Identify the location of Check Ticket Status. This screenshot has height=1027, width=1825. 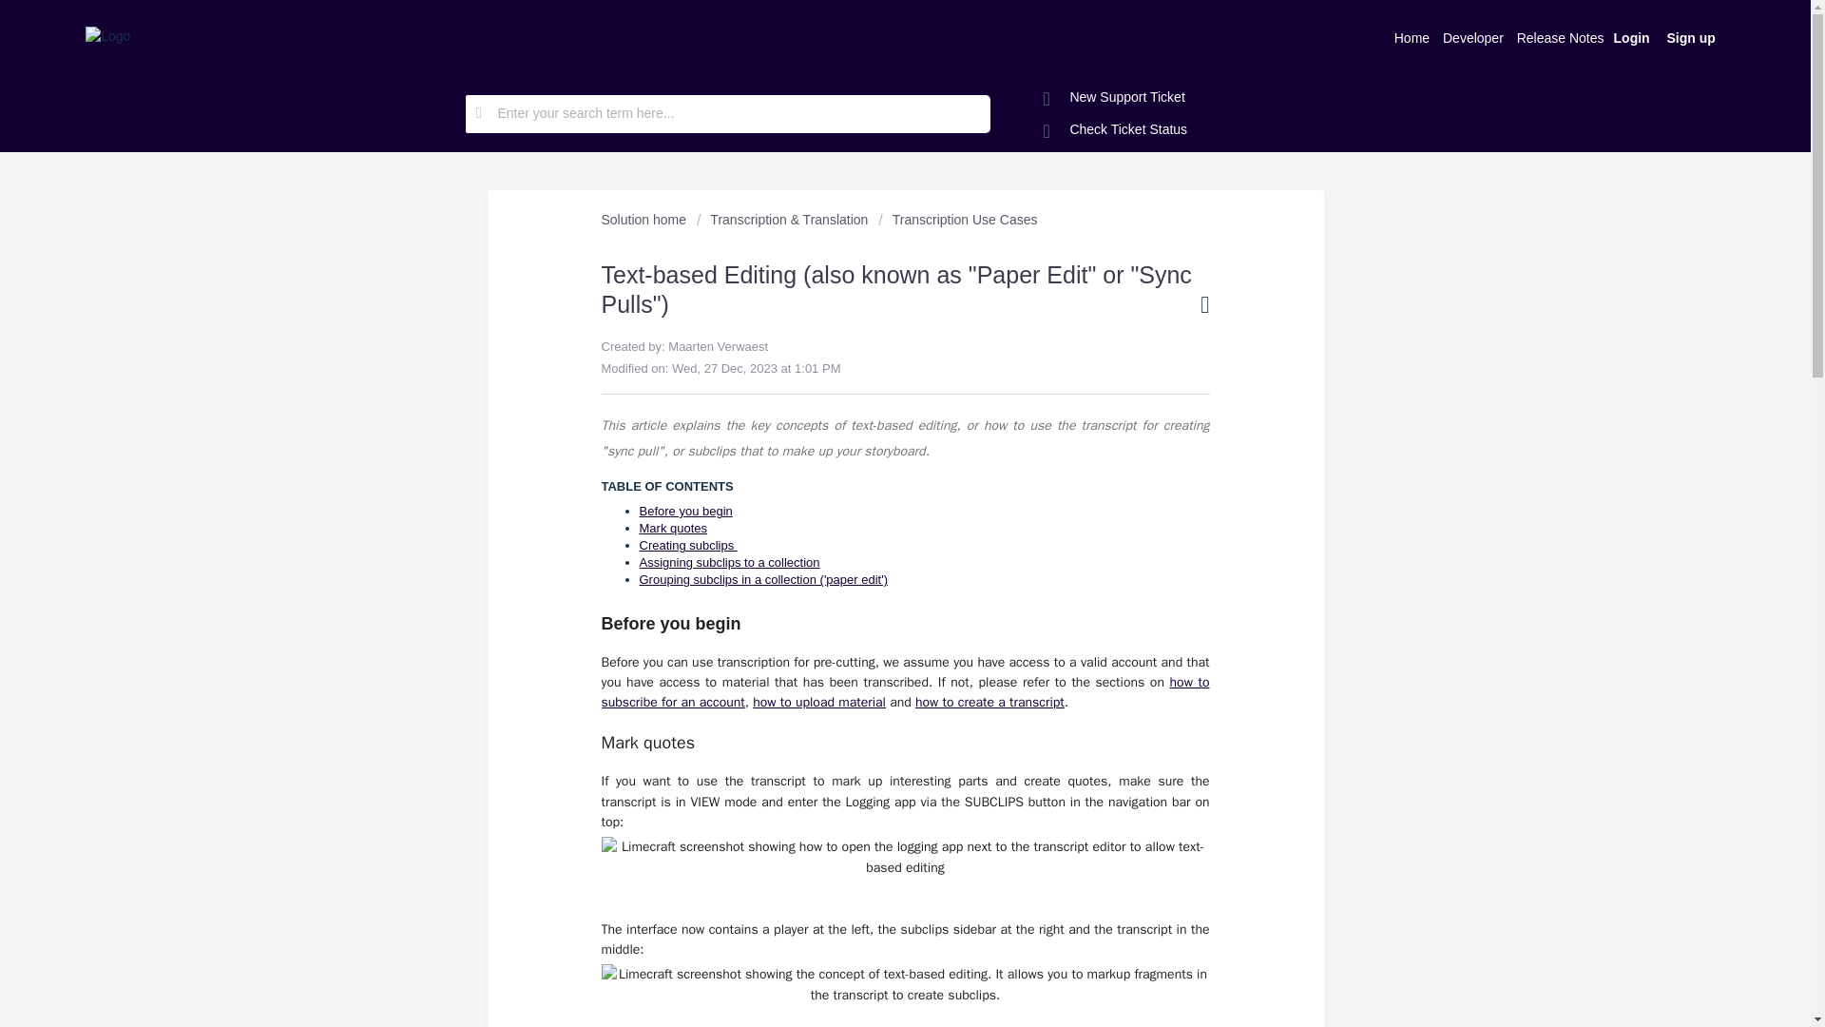
(1116, 129).